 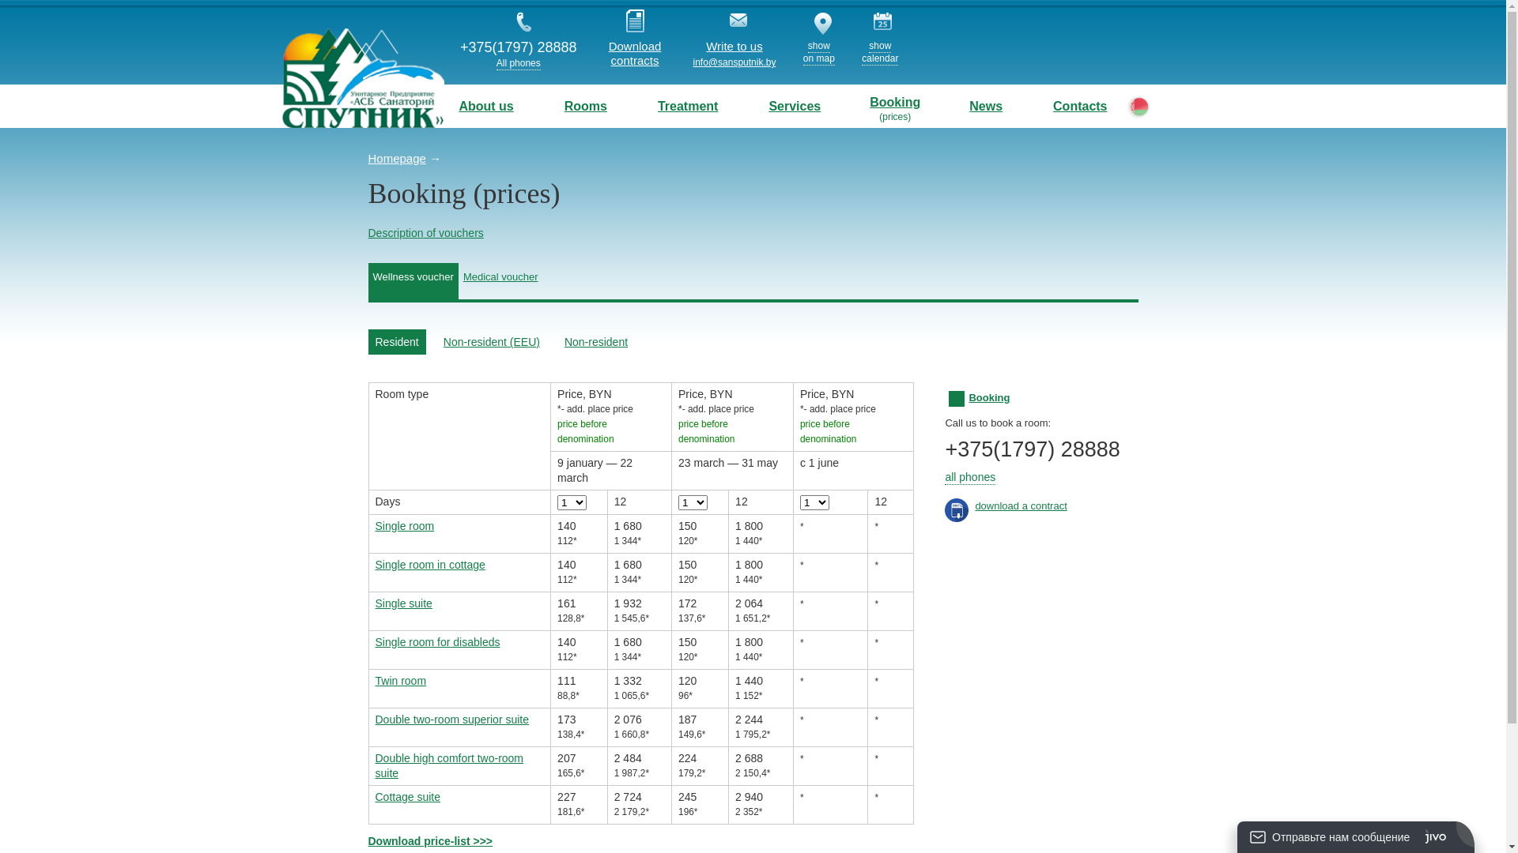 I want to click on Double high comfort two-room suite, so click(x=449, y=766).